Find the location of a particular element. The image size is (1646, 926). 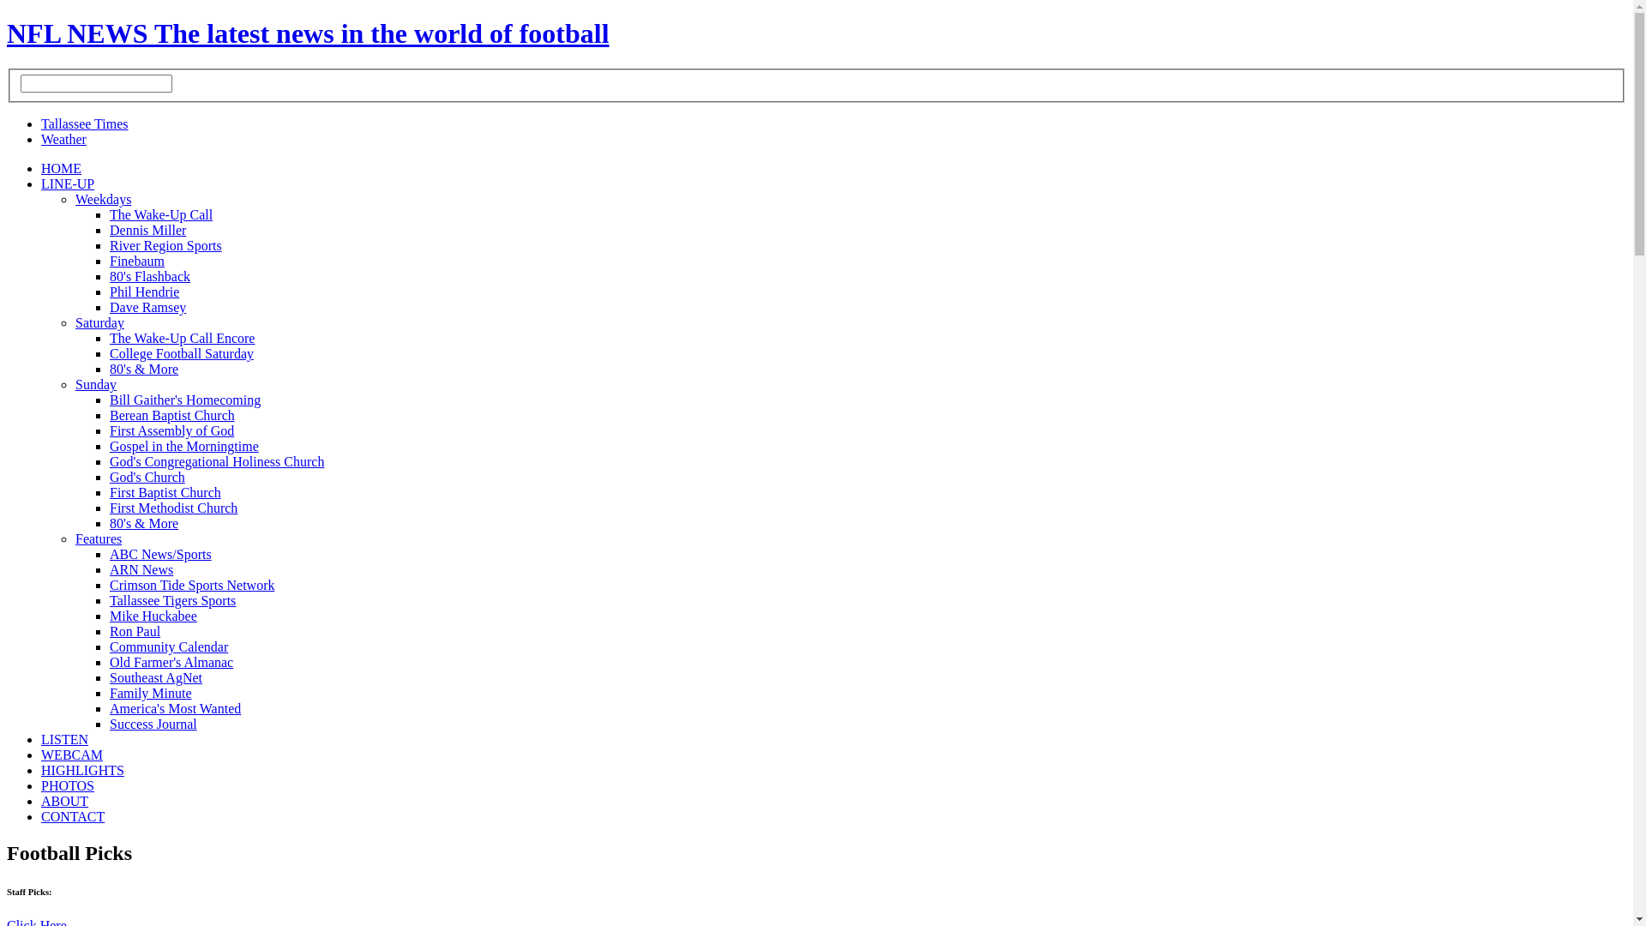

The Wake-Up Call is located at coordinates (161, 214).